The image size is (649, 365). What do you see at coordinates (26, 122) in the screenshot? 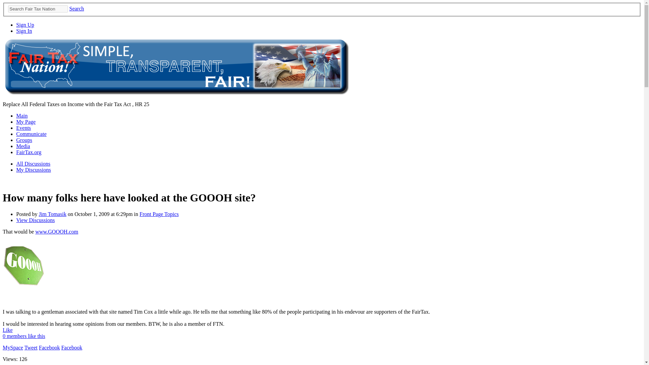
I see `My Page` at bounding box center [26, 122].